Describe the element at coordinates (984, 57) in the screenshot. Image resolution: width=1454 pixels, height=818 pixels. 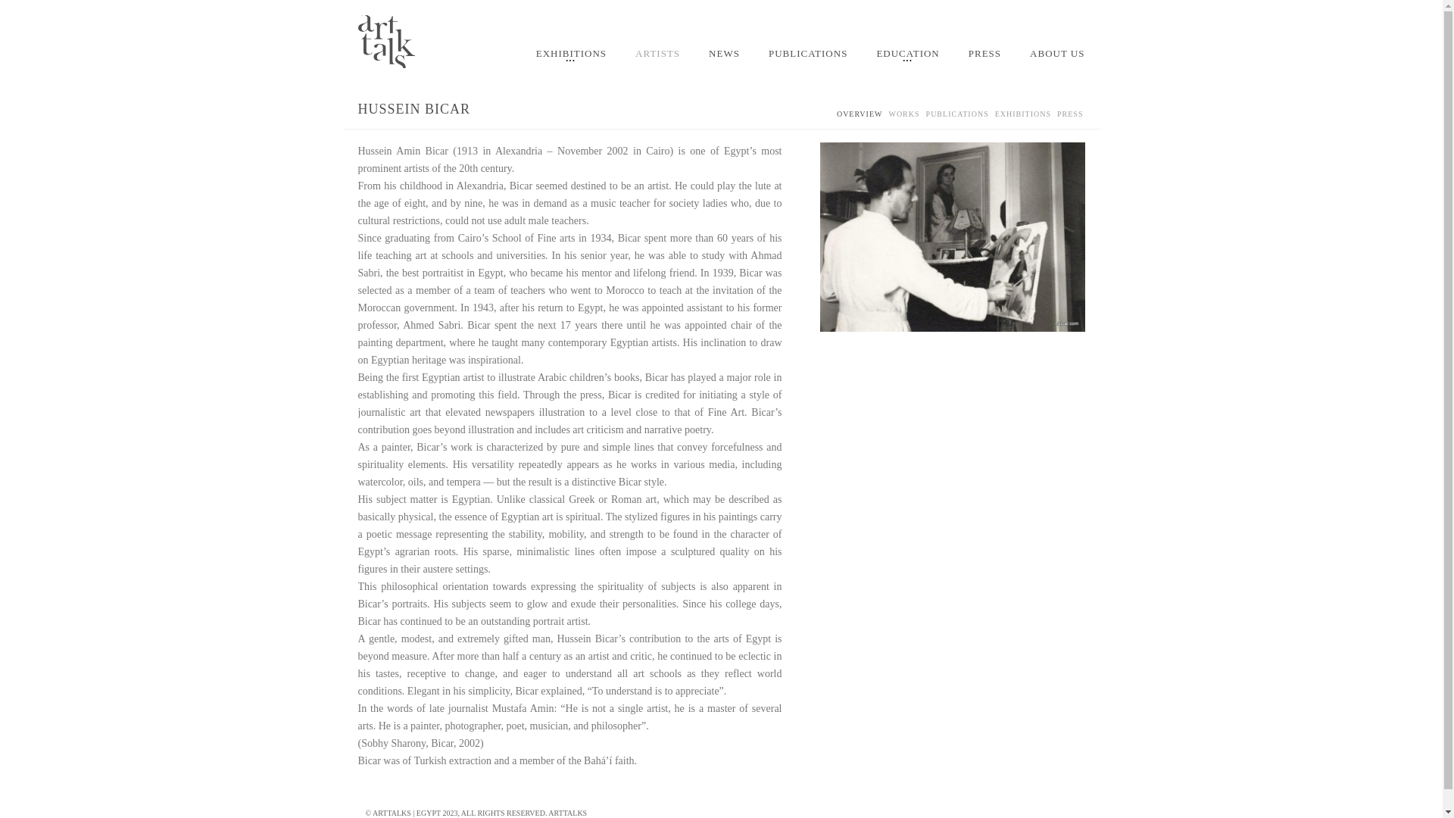
I see `PRESS` at that location.